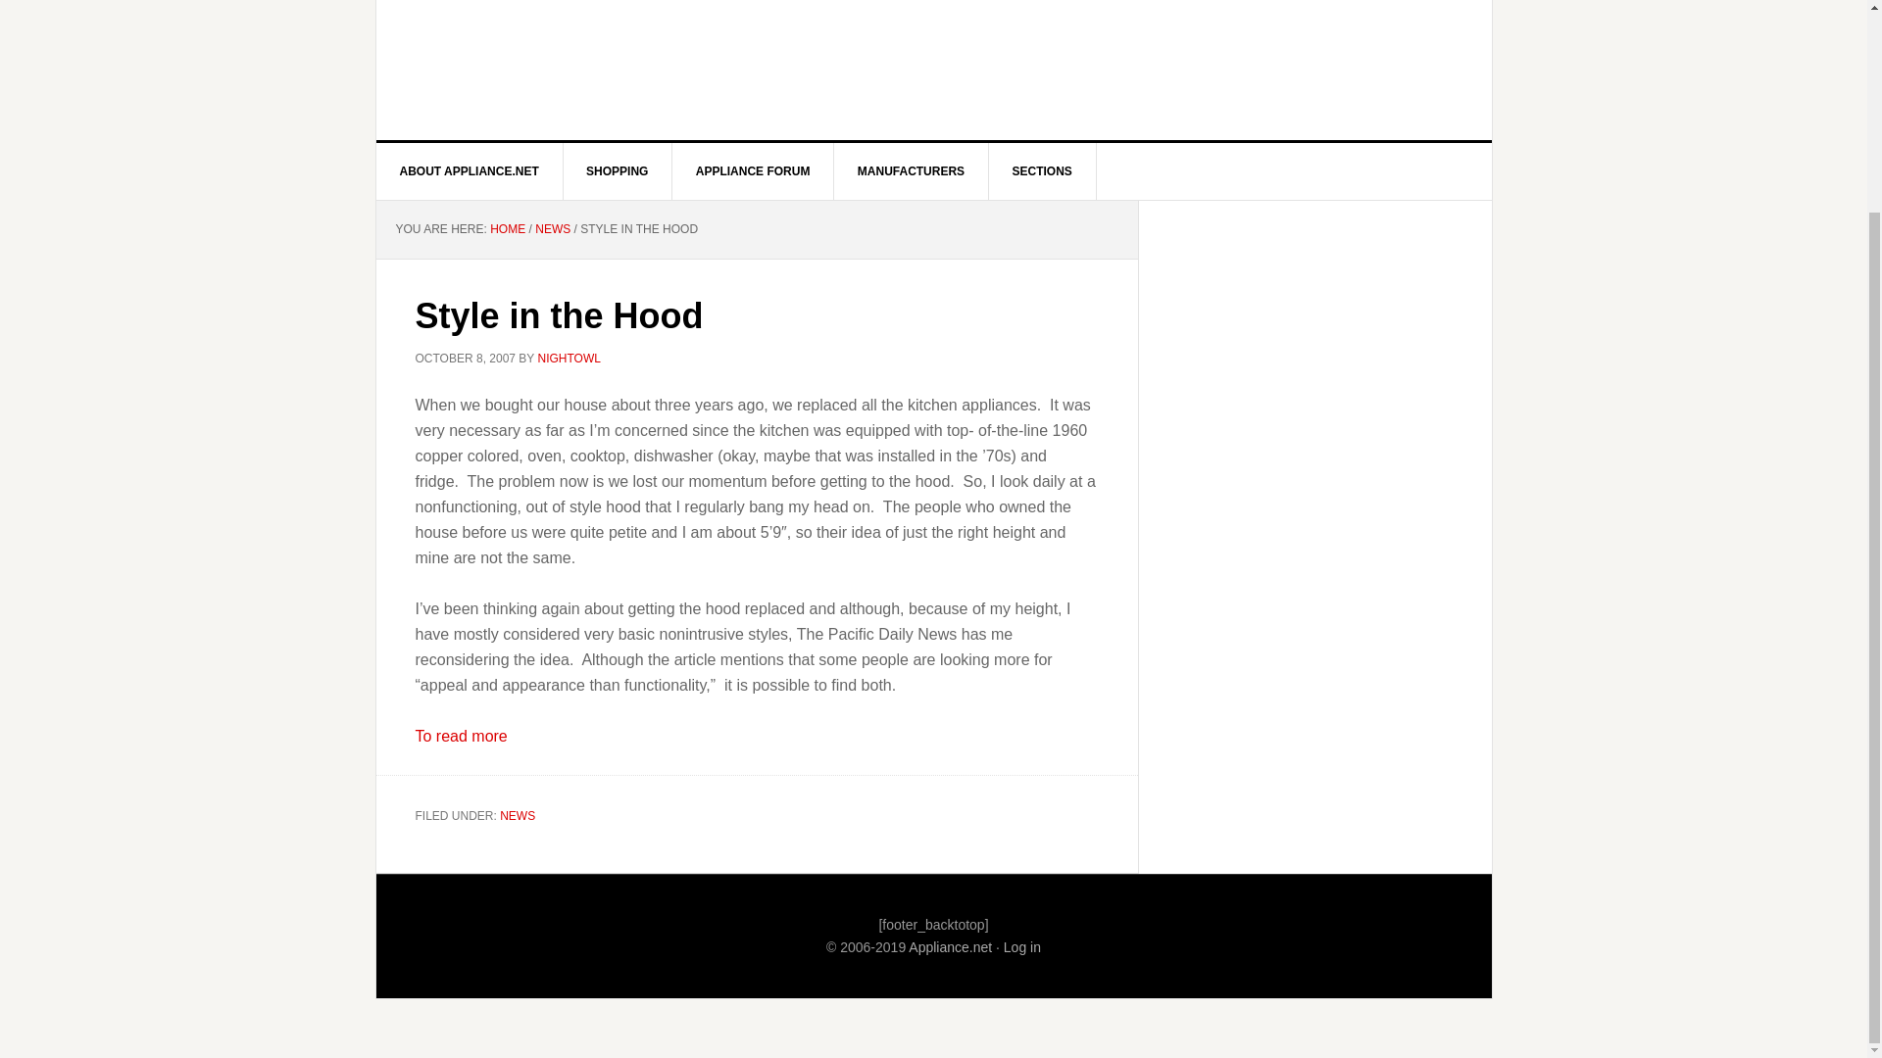 The height and width of the screenshot is (1058, 1882). I want to click on MANUFACTURERS, so click(912, 170).